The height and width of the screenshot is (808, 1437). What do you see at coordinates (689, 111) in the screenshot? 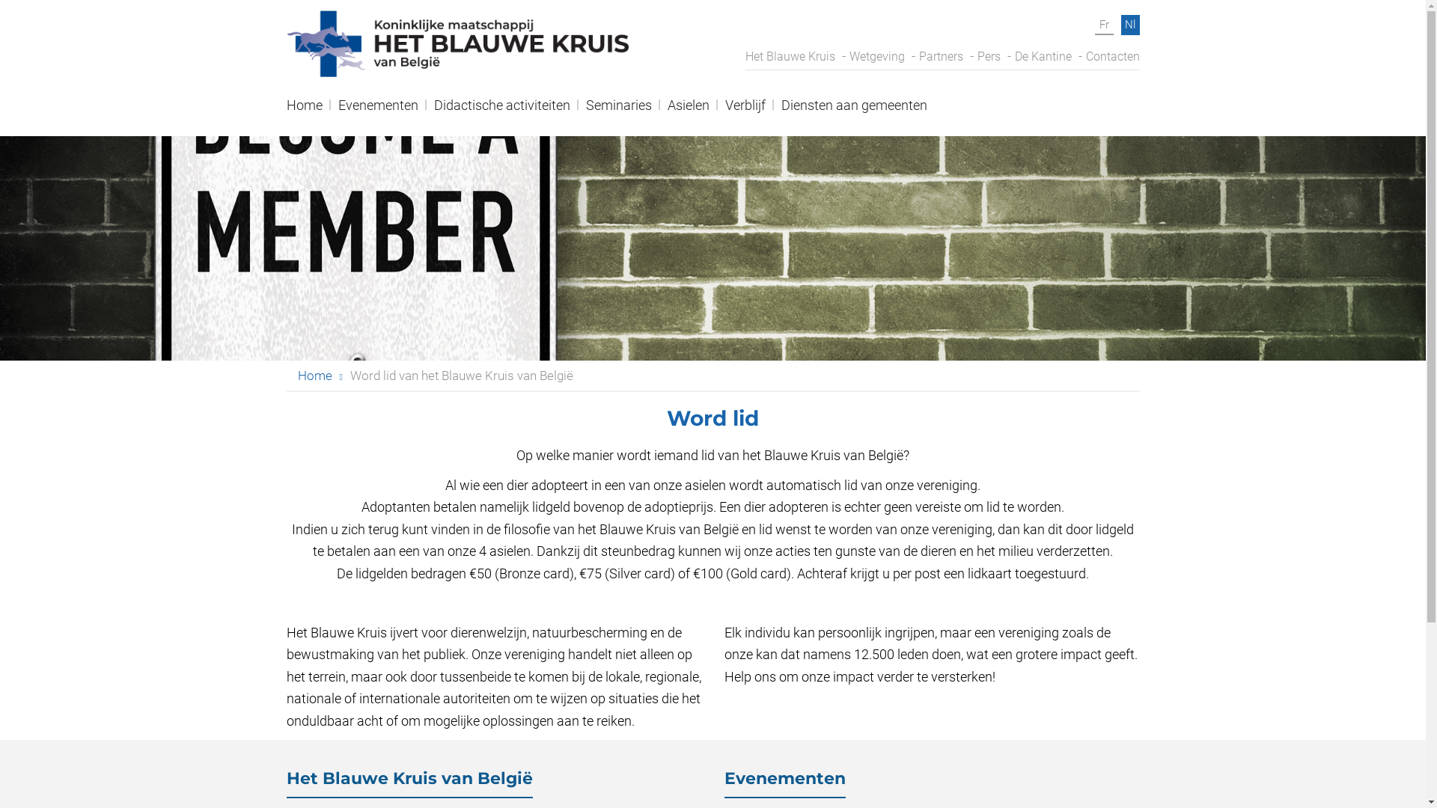
I see `Asielen` at bounding box center [689, 111].